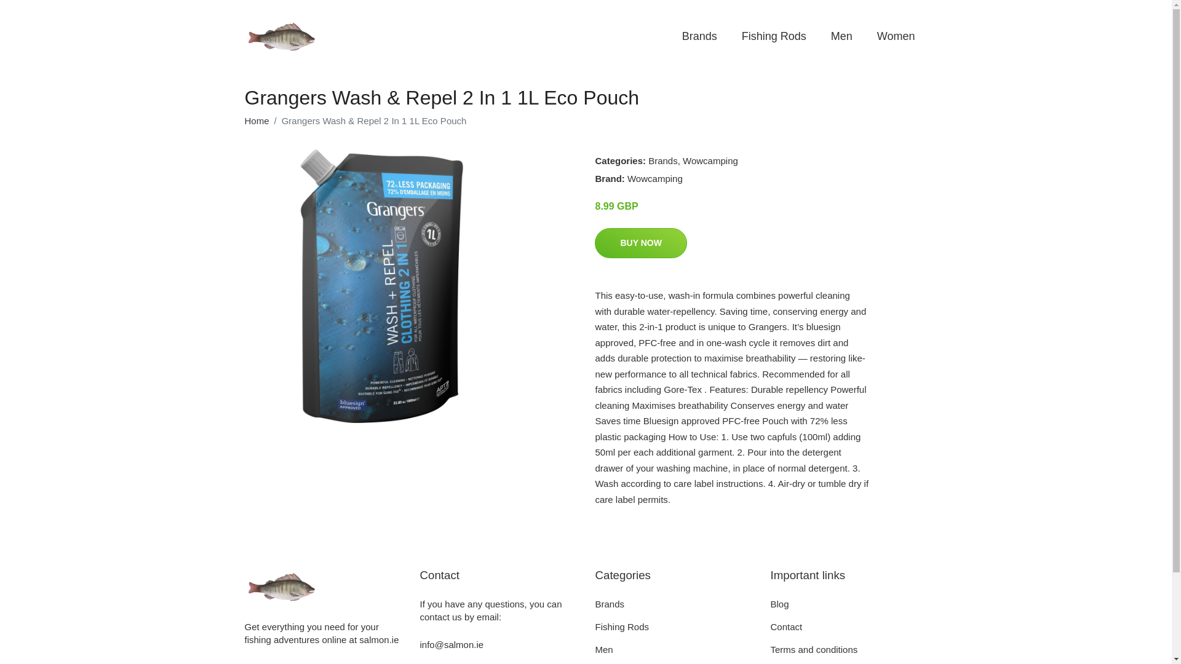 The height and width of the screenshot is (664, 1181). What do you see at coordinates (604, 649) in the screenshot?
I see `Men` at bounding box center [604, 649].